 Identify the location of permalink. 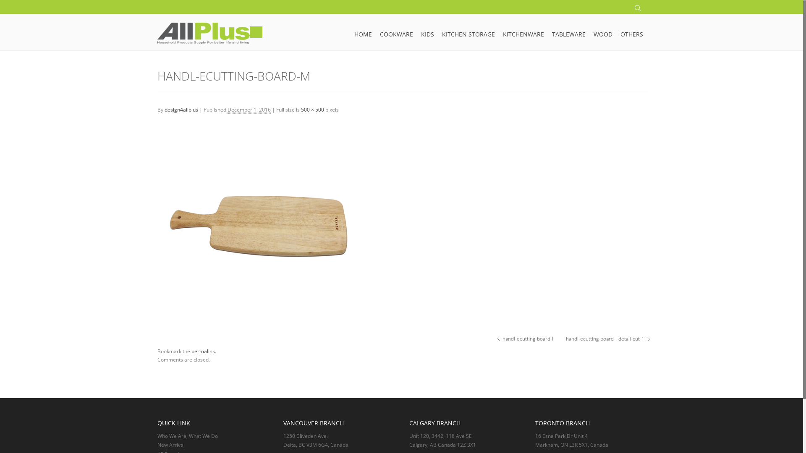
(203, 351).